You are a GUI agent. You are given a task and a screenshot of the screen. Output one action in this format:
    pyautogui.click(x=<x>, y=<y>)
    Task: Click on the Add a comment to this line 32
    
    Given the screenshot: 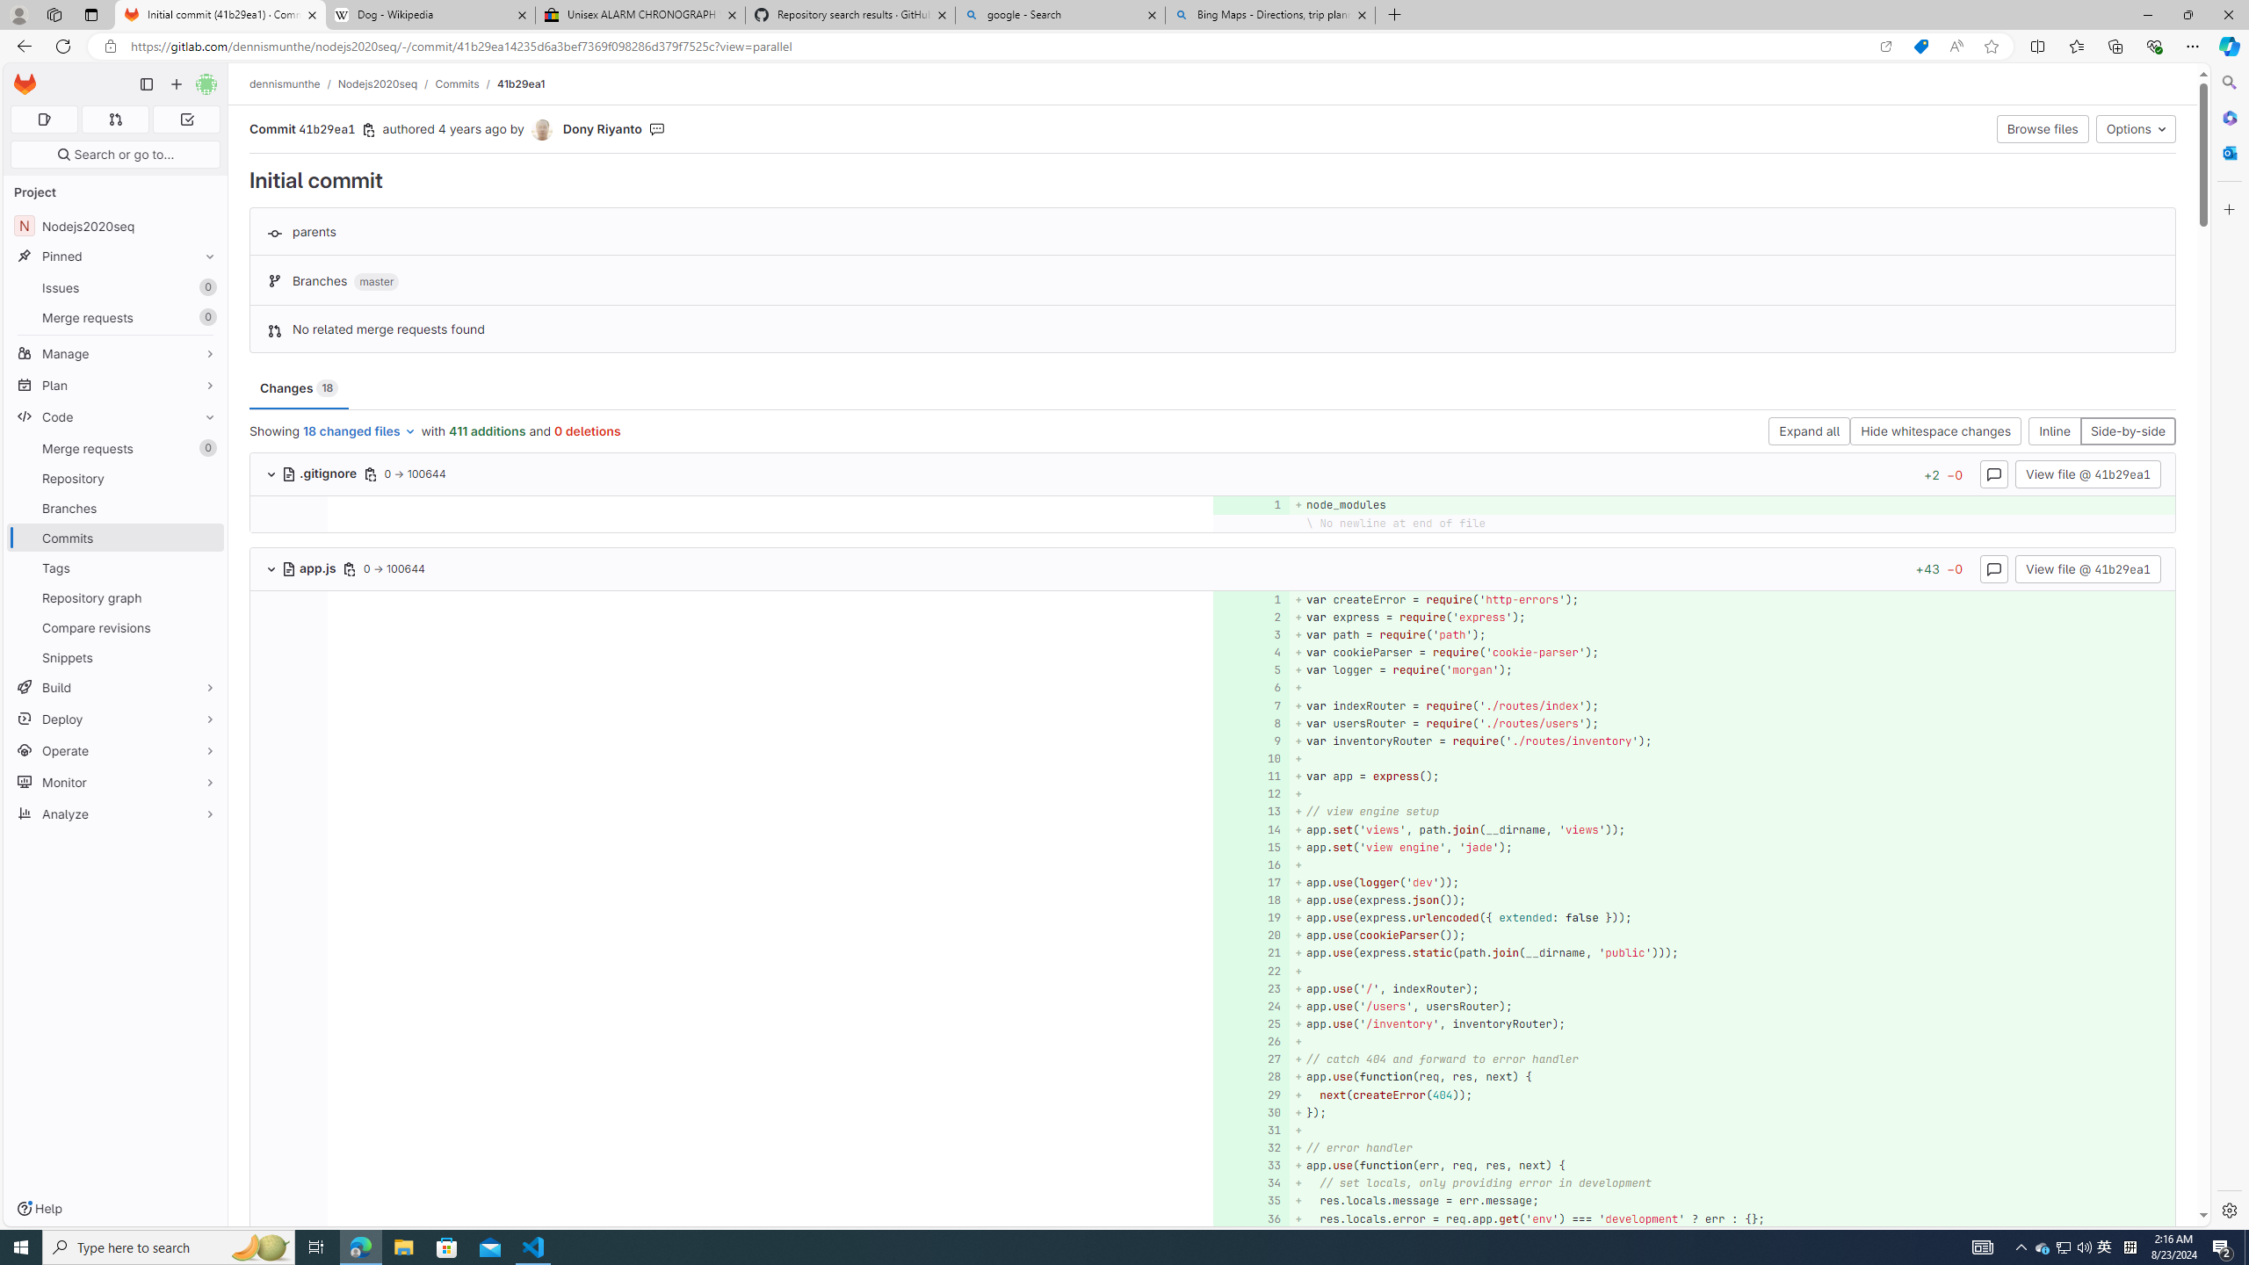 What is the action you would take?
    pyautogui.click(x=1251, y=1148)
    